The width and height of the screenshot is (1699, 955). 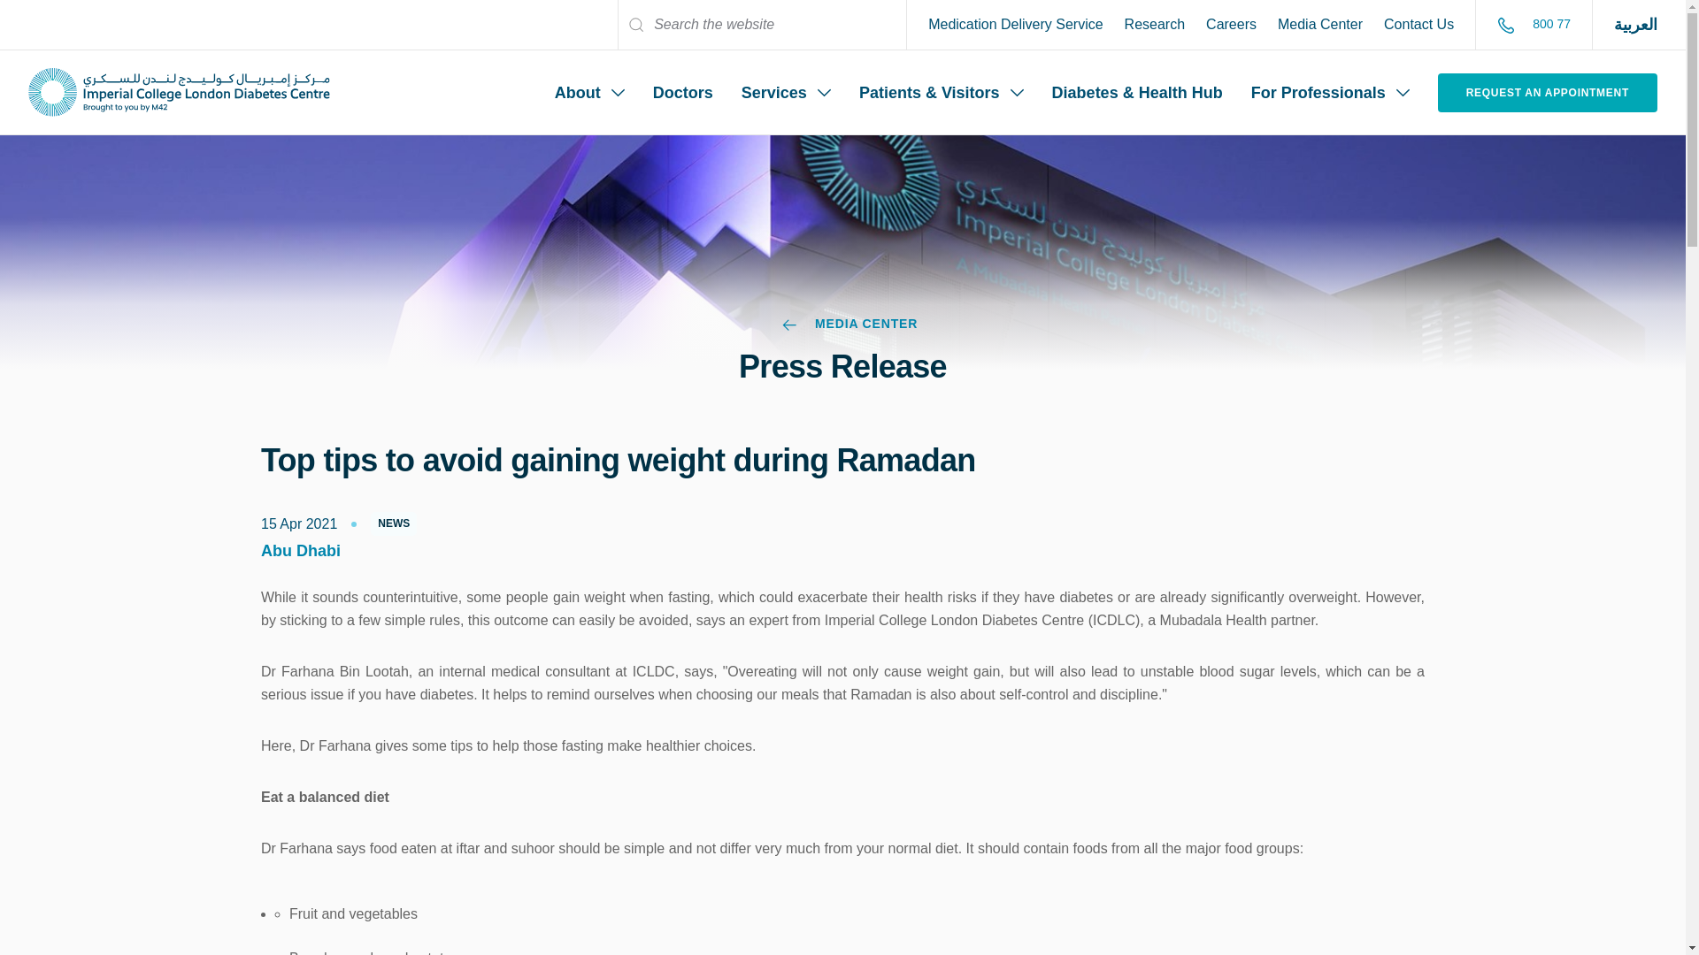 What do you see at coordinates (1232, 25) in the screenshot?
I see `Careers` at bounding box center [1232, 25].